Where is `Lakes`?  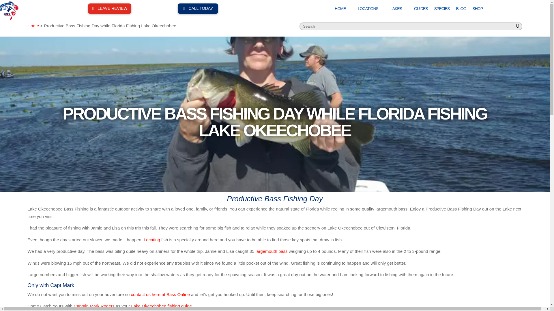 Lakes is located at coordinates (399, 10).